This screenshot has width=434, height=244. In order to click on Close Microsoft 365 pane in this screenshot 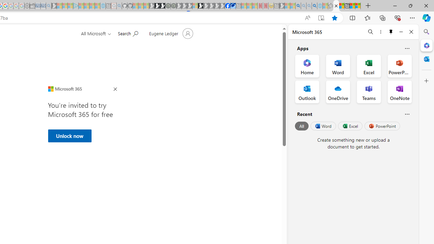, I will do `click(427, 45)`.